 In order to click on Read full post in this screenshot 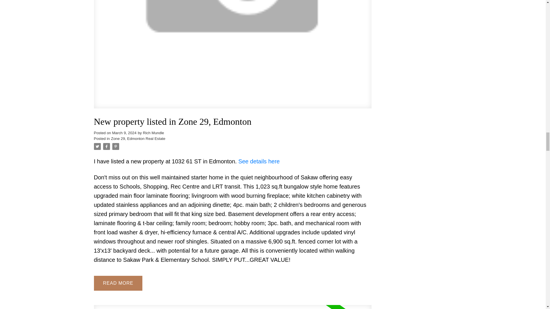, I will do `click(233, 307)`.